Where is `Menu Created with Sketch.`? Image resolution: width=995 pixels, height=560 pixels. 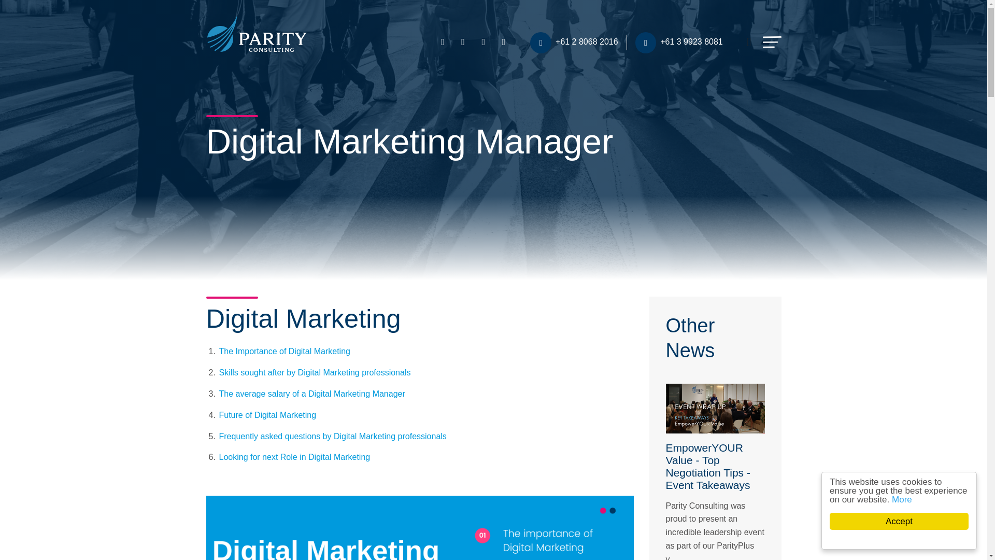 Menu Created with Sketch. is located at coordinates (772, 41).